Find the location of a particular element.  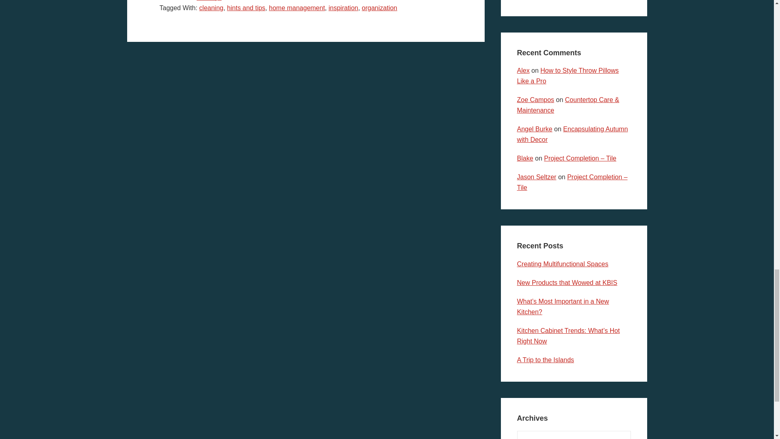

cleaning is located at coordinates (211, 8).